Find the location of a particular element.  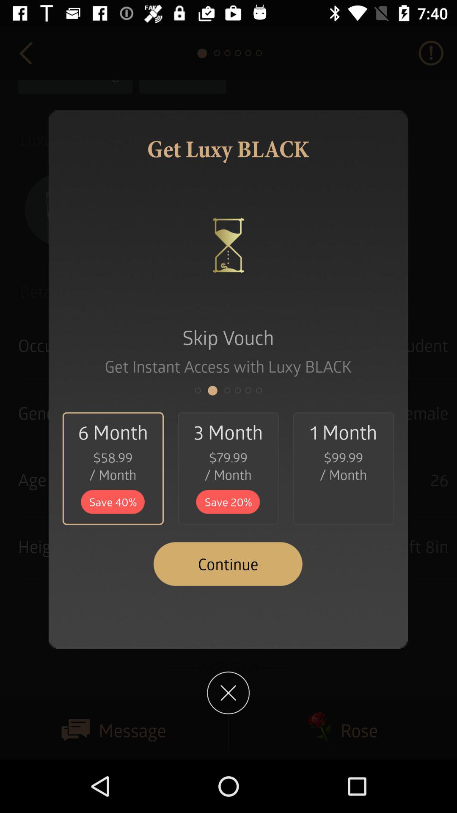

close the window is located at coordinates (228, 693).